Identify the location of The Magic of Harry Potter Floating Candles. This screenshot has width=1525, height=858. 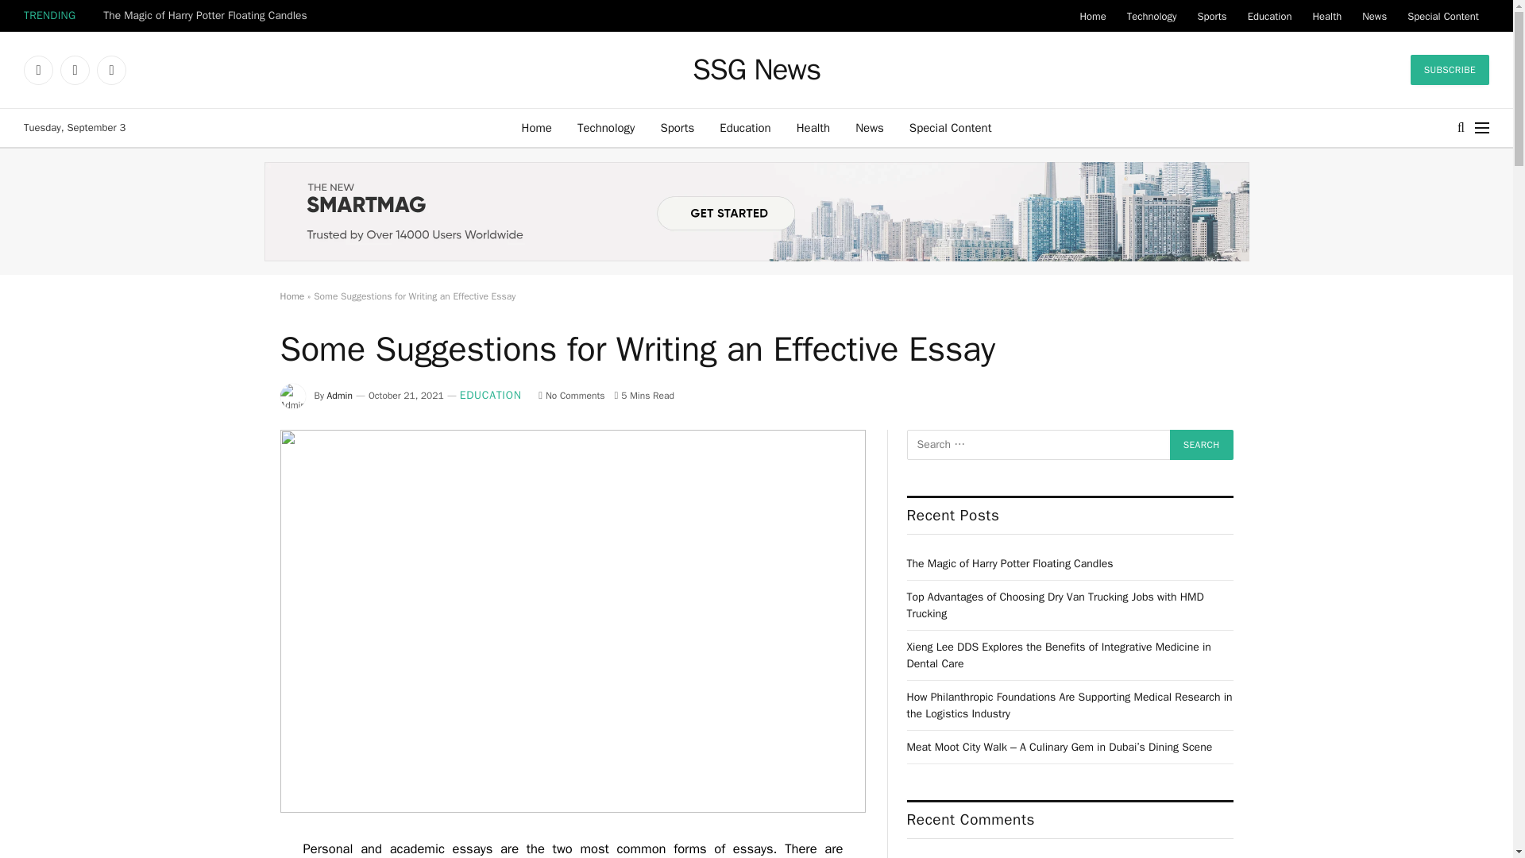
(208, 16).